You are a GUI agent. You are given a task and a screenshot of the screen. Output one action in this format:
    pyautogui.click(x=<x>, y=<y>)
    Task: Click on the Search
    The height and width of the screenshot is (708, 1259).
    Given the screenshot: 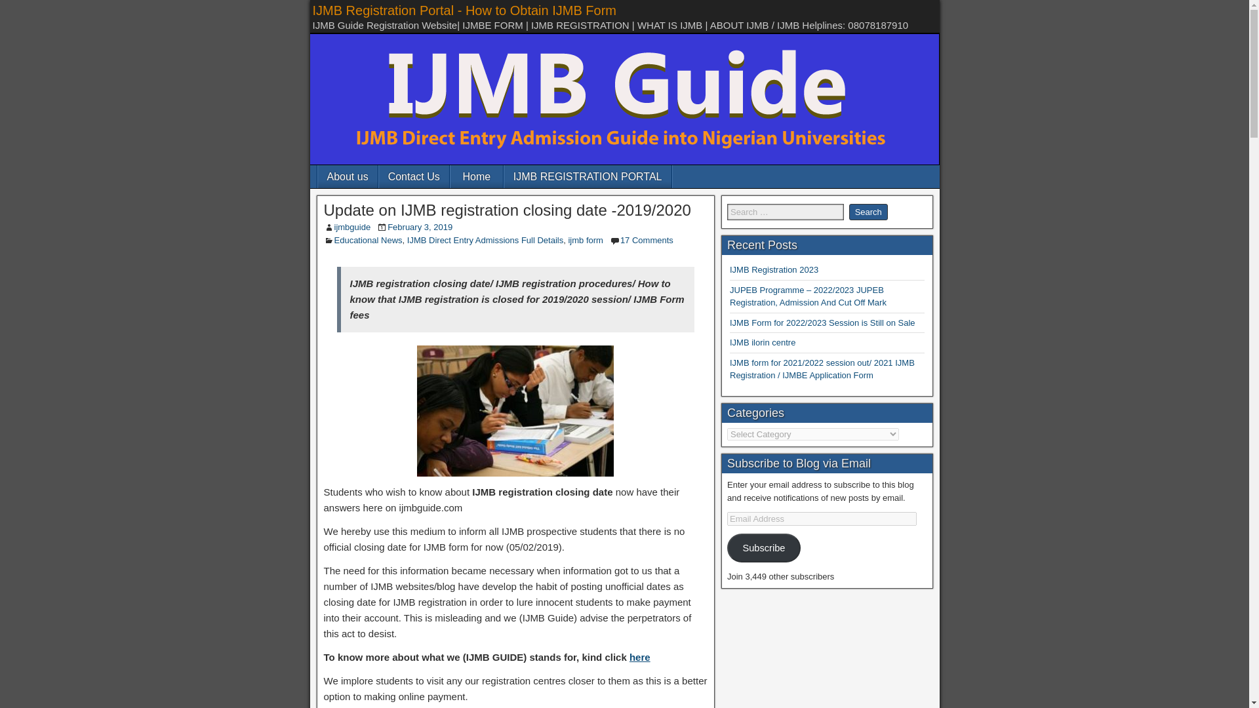 What is the action you would take?
    pyautogui.click(x=868, y=212)
    